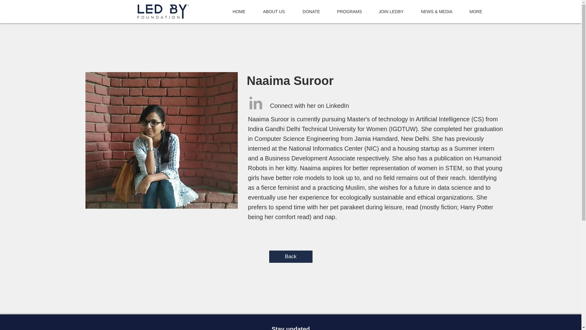 Image resolution: width=586 pixels, height=330 pixels. I want to click on DONATE, so click(311, 11).